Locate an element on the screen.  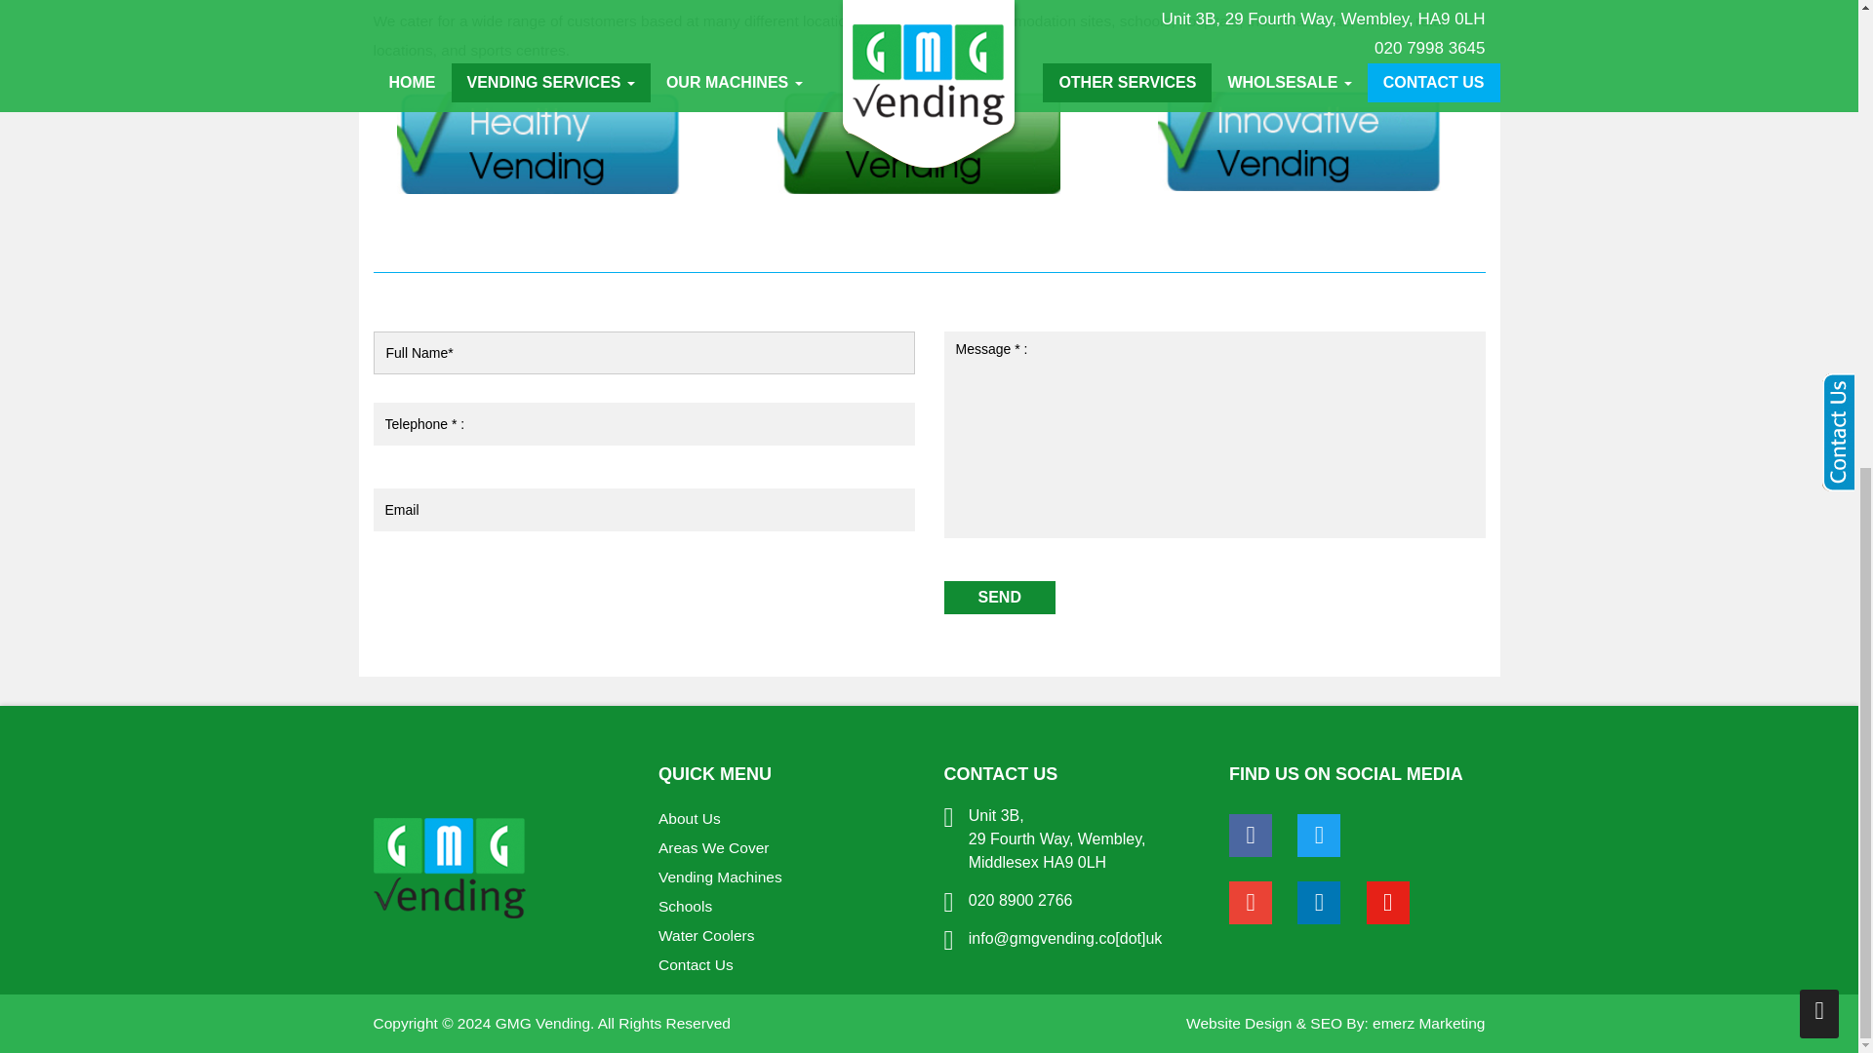
Contact Us is located at coordinates (697, 963).